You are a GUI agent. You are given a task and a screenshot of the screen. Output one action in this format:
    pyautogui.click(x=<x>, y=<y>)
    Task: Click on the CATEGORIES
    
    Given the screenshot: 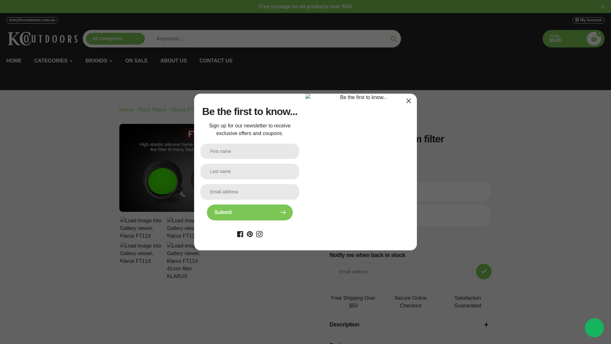 What is the action you would take?
    pyautogui.click(x=53, y=61)
    